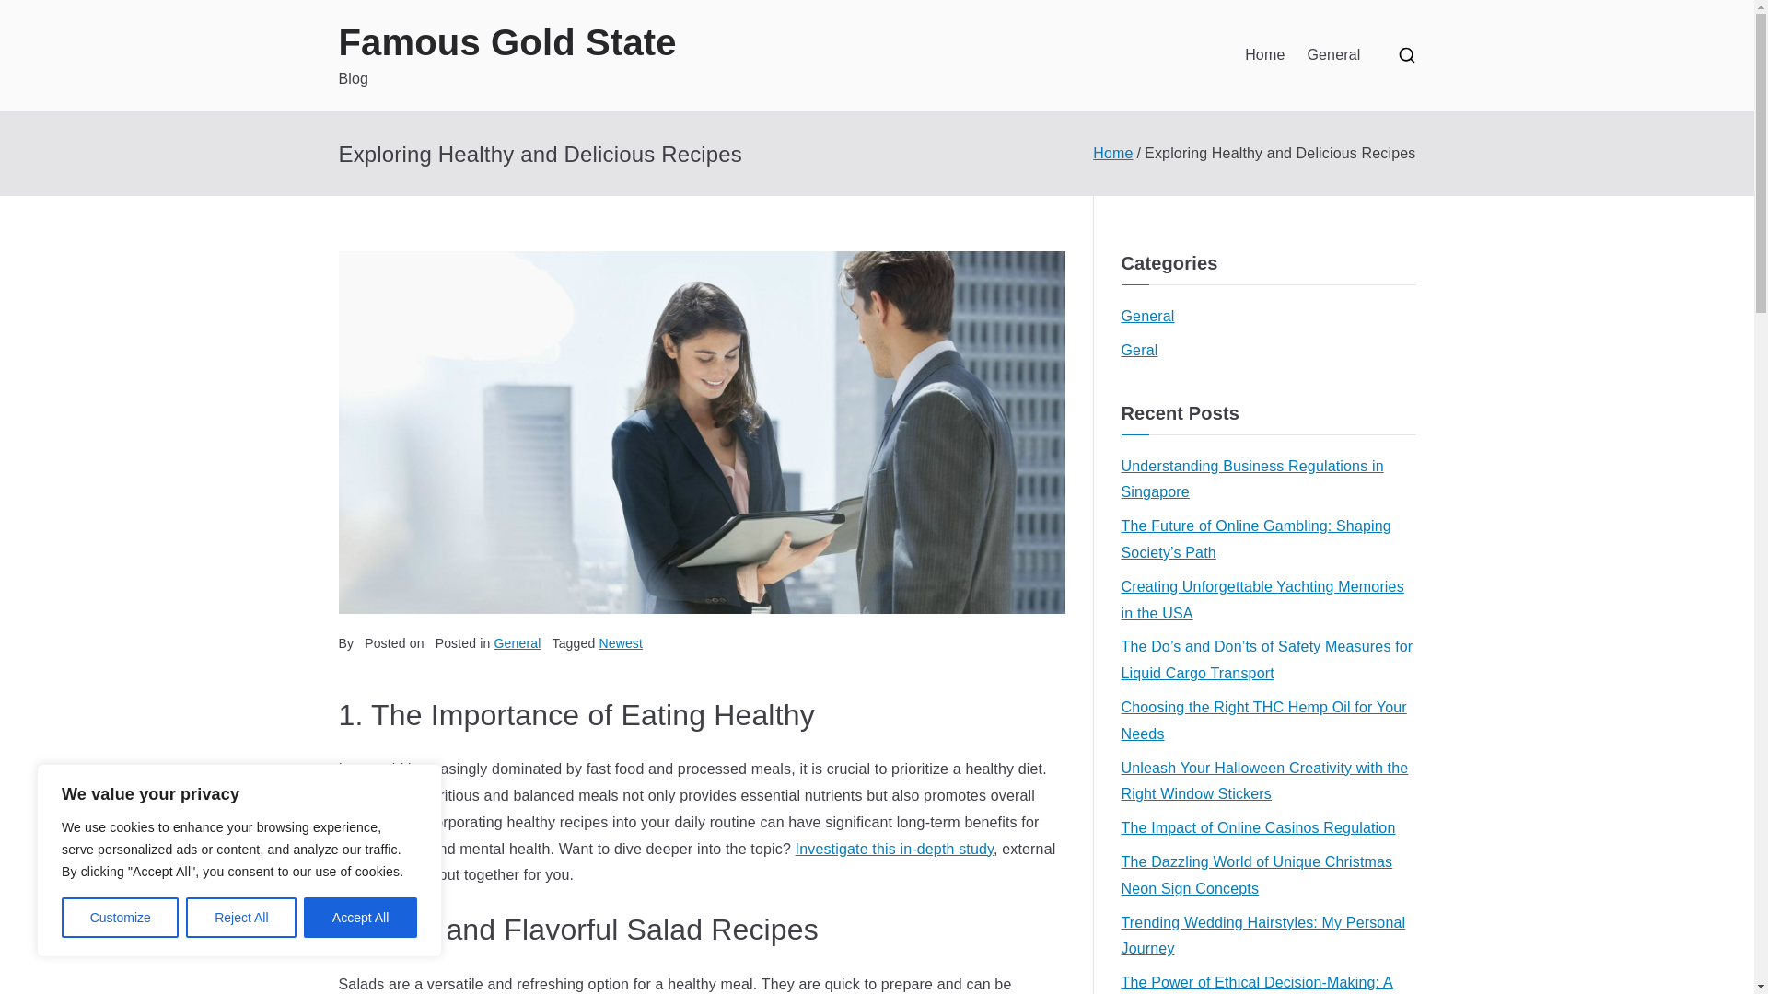 The image size is (1768, 994). Describe the element at coordinates (241, 918) in the screenshot. I see `Reject All` at that location.